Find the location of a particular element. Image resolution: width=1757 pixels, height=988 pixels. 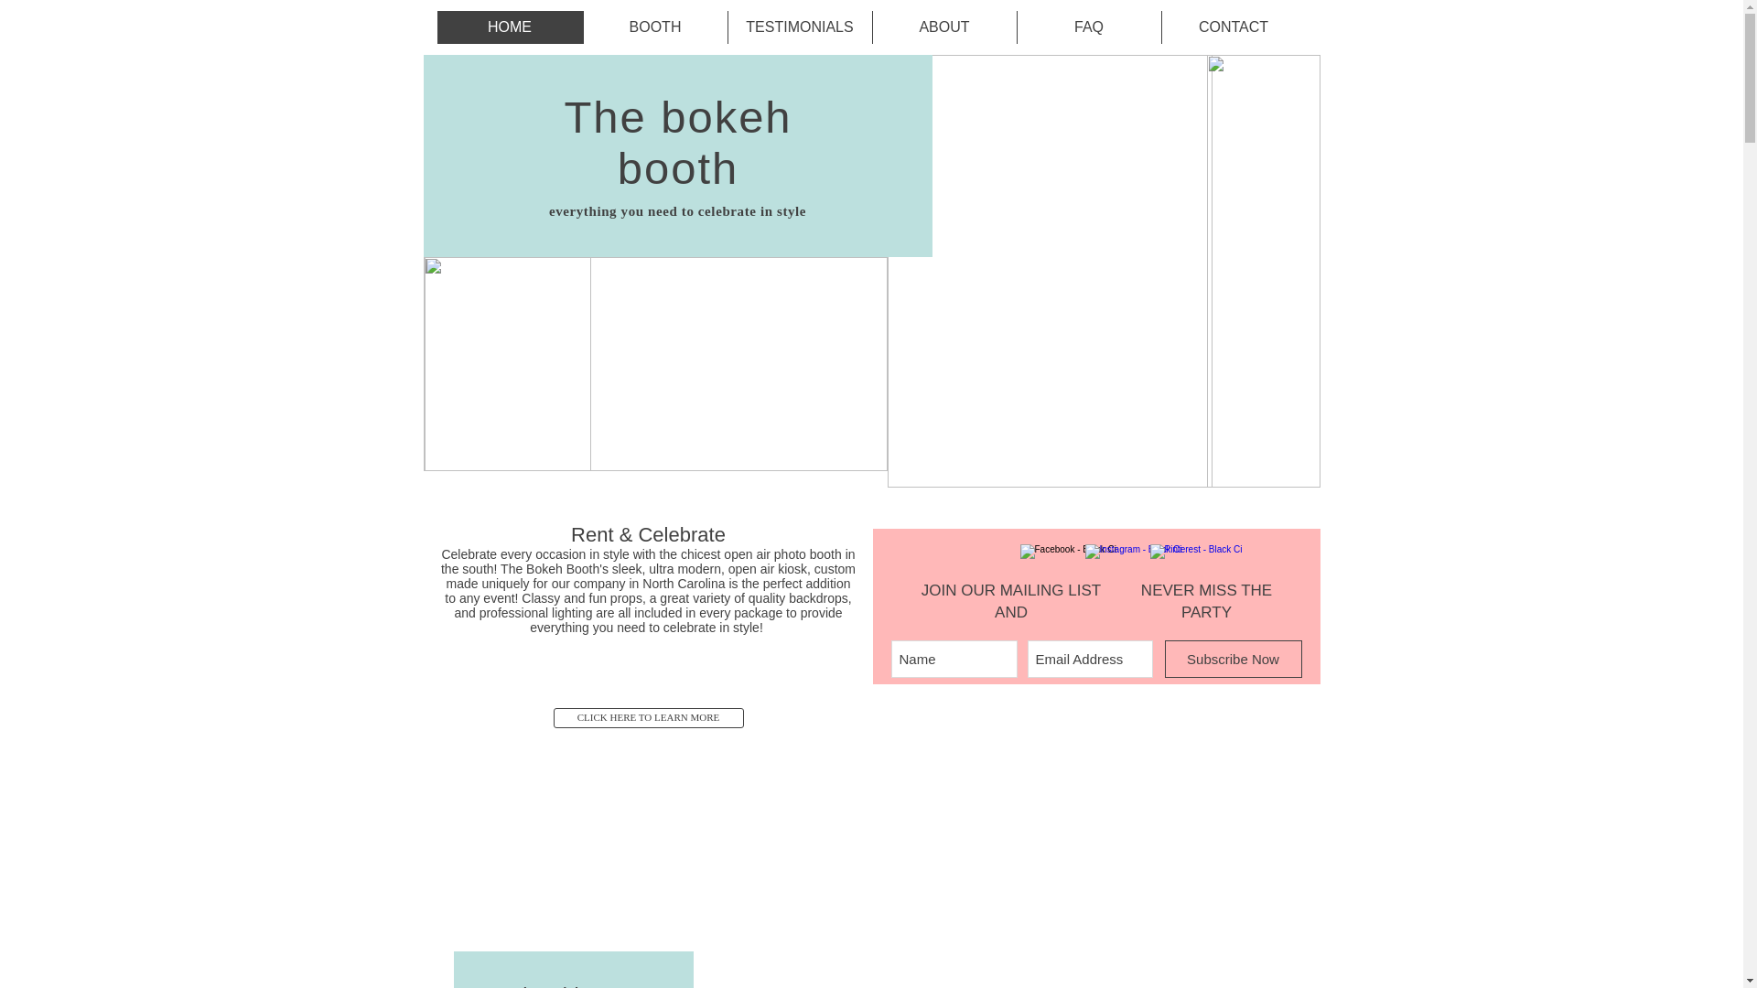

CONTACT is located at coordinates (1232, 27).